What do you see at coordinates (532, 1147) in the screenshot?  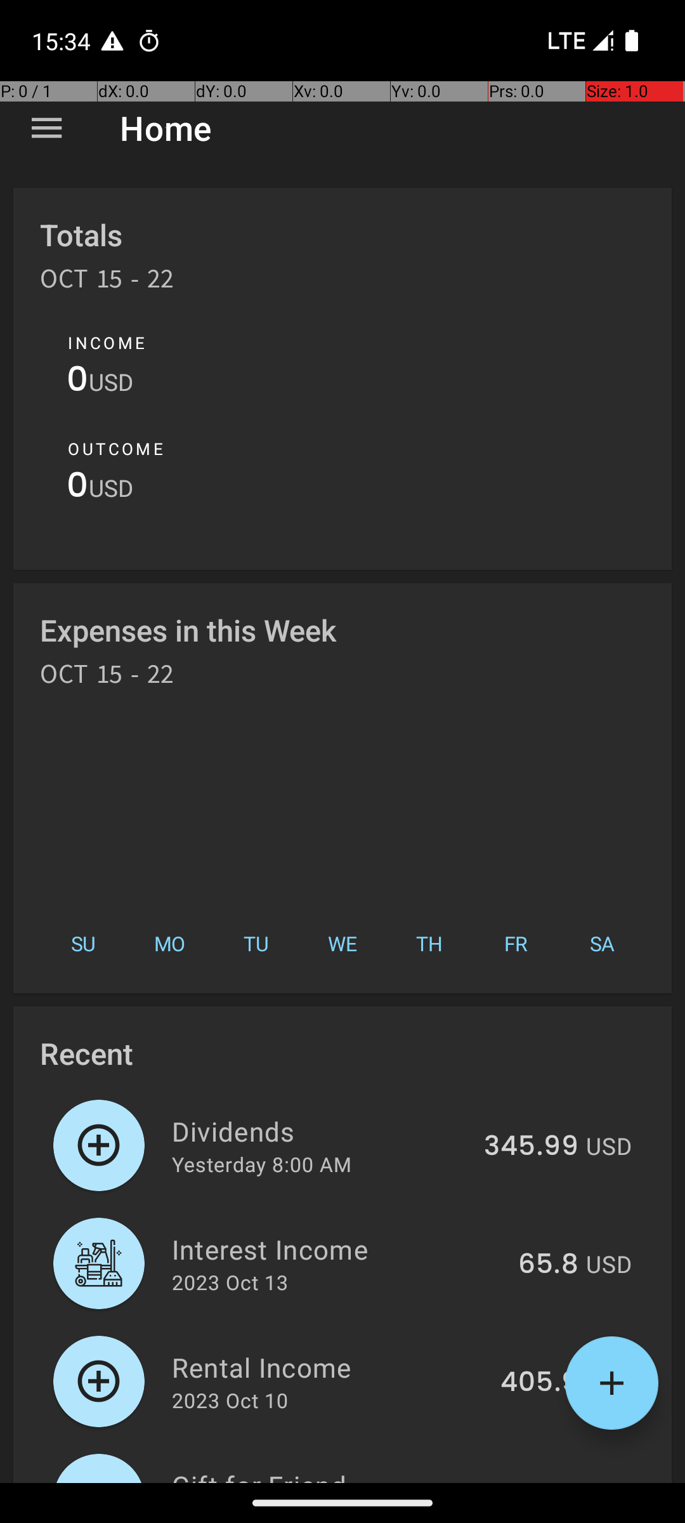 I see `345.99` at bounding box center [532, 1147].